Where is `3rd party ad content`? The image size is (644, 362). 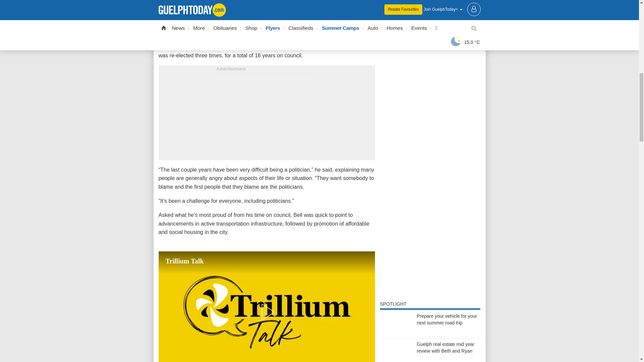 3rd party ad content is located at coordinates (430, 206).